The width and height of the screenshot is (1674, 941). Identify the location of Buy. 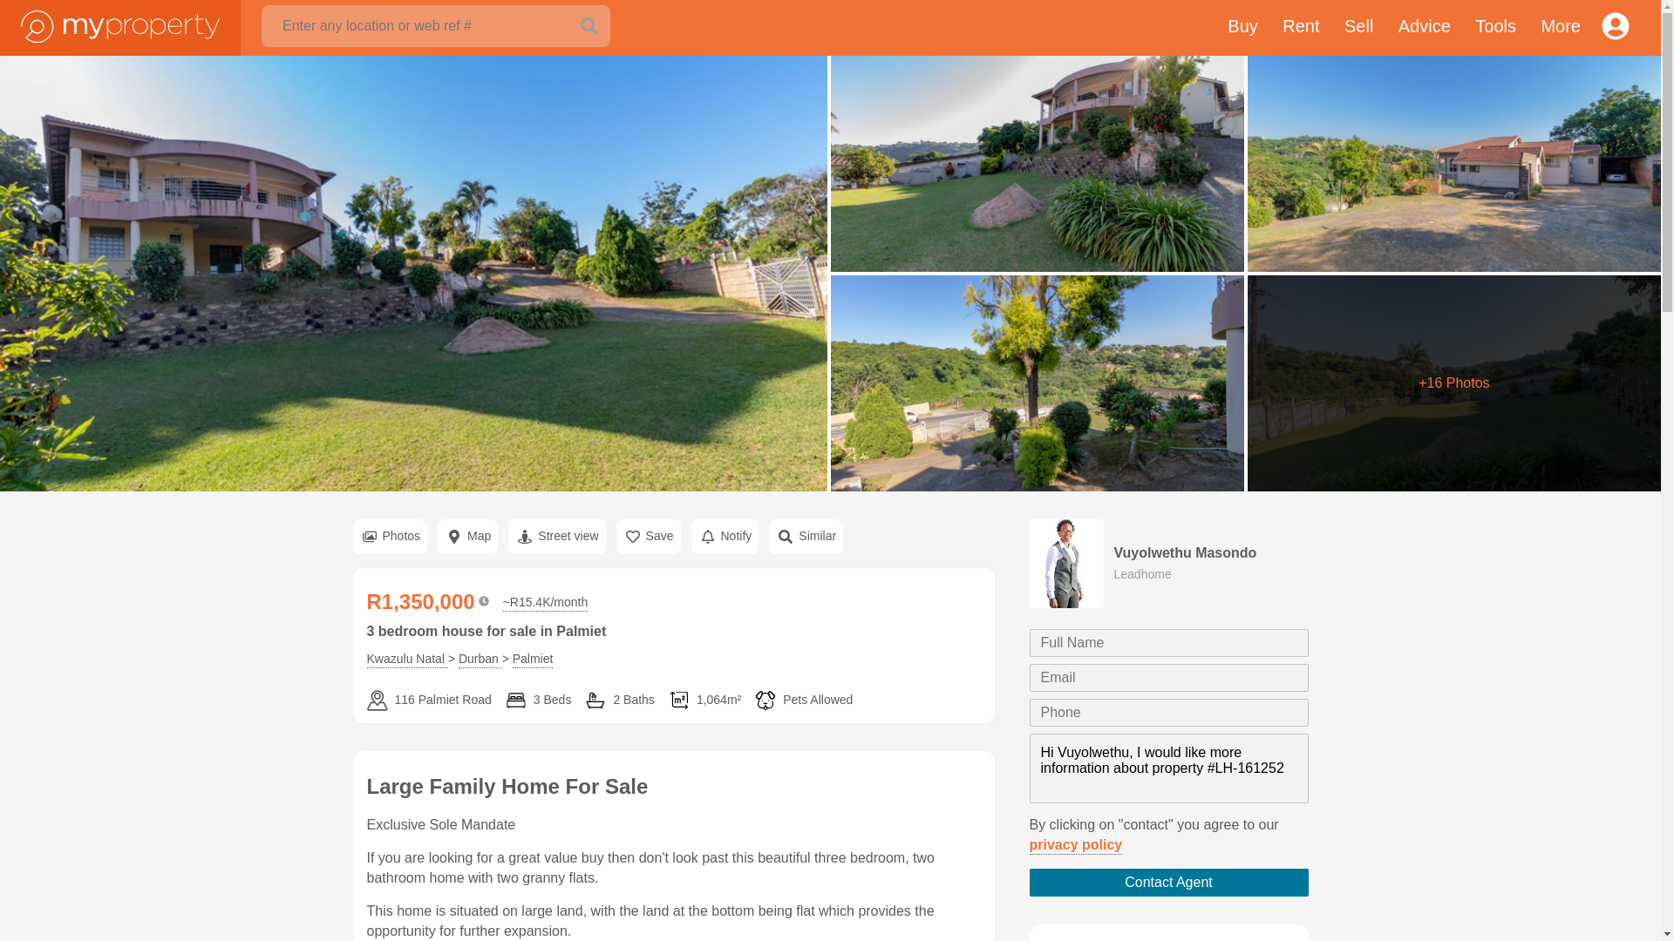
(1242, 28).